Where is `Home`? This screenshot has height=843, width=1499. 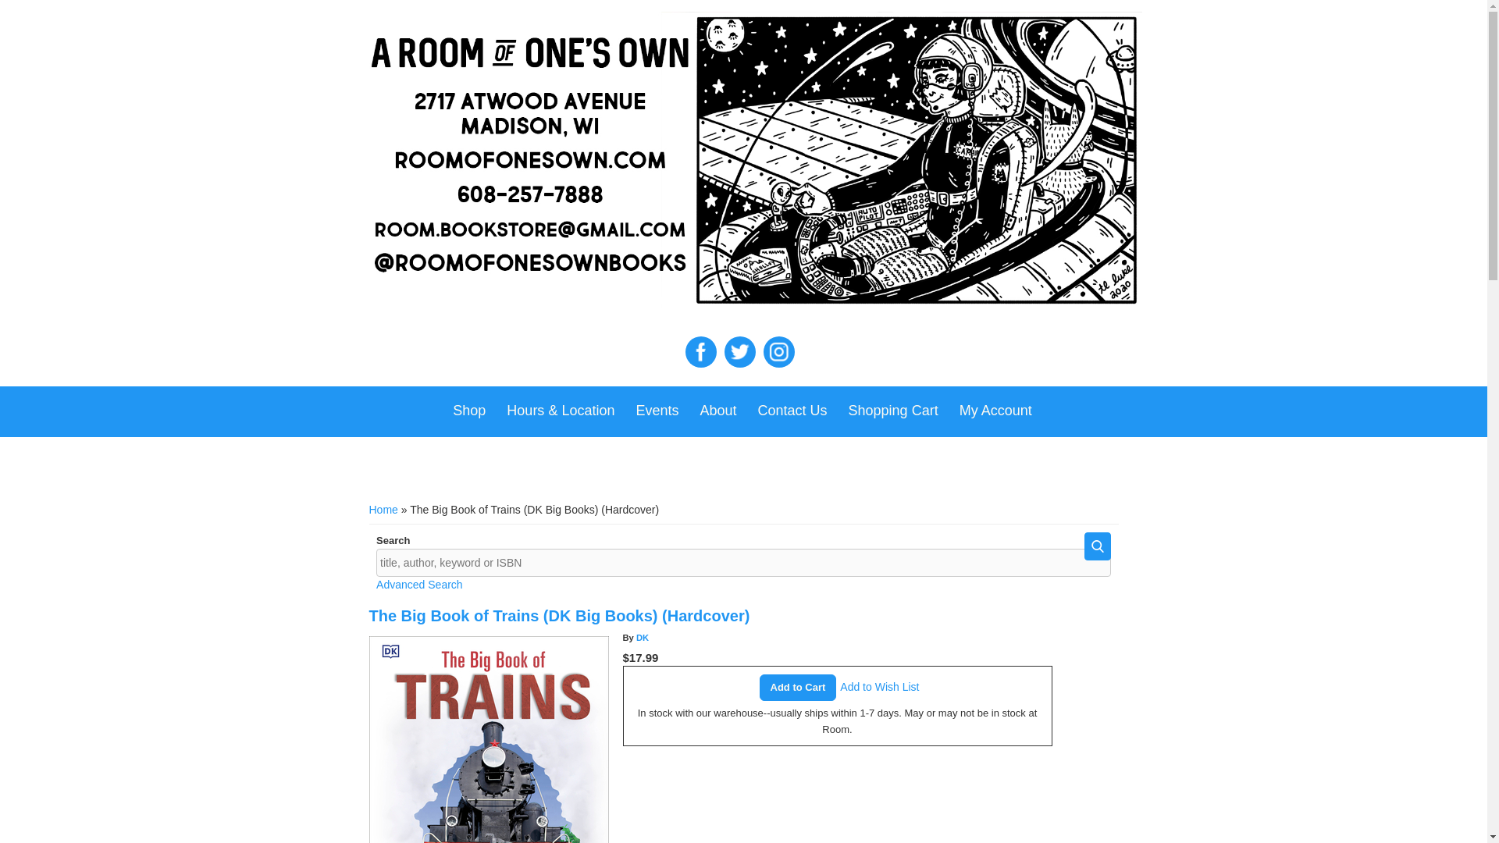 Home is located at coordinates (383, 509).